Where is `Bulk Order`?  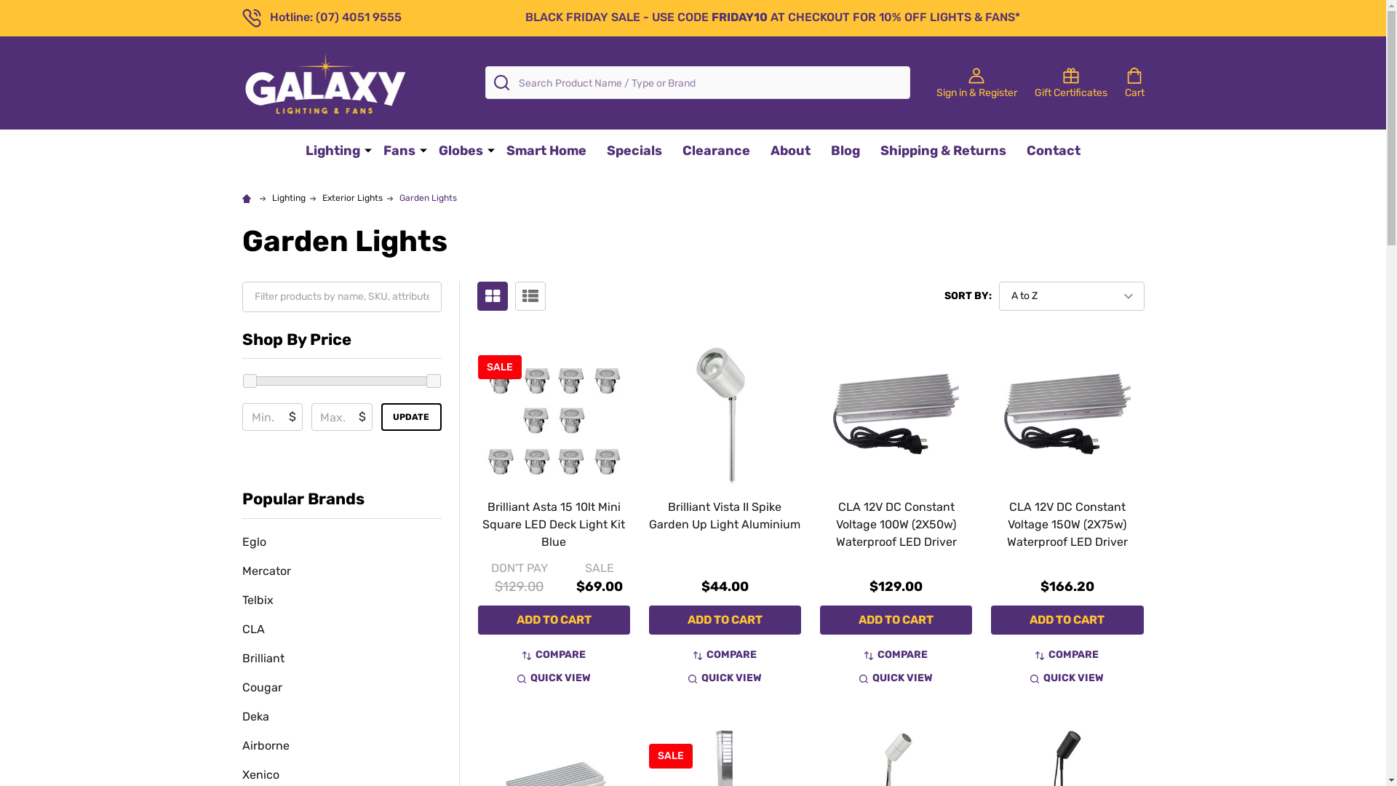
Bulk Order is located at coordinates (530, 296).